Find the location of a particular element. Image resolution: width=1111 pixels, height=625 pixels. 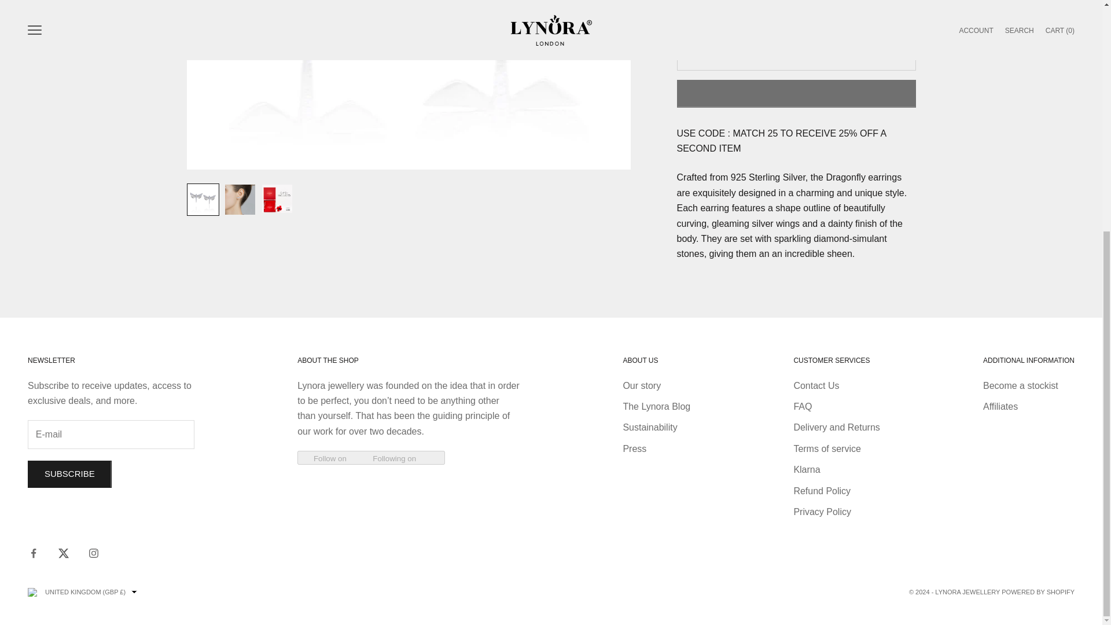

Become a stockist is located at coordinates (1021, 385).